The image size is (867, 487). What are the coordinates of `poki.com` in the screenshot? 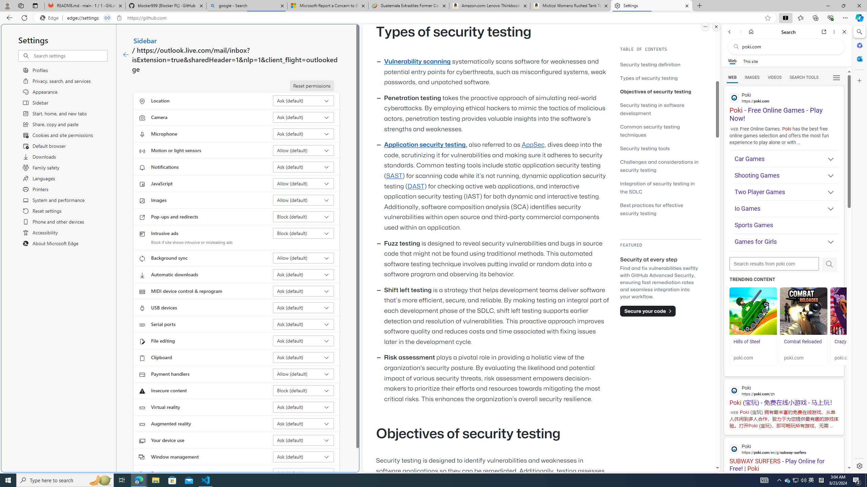 It's located at (854, 358).